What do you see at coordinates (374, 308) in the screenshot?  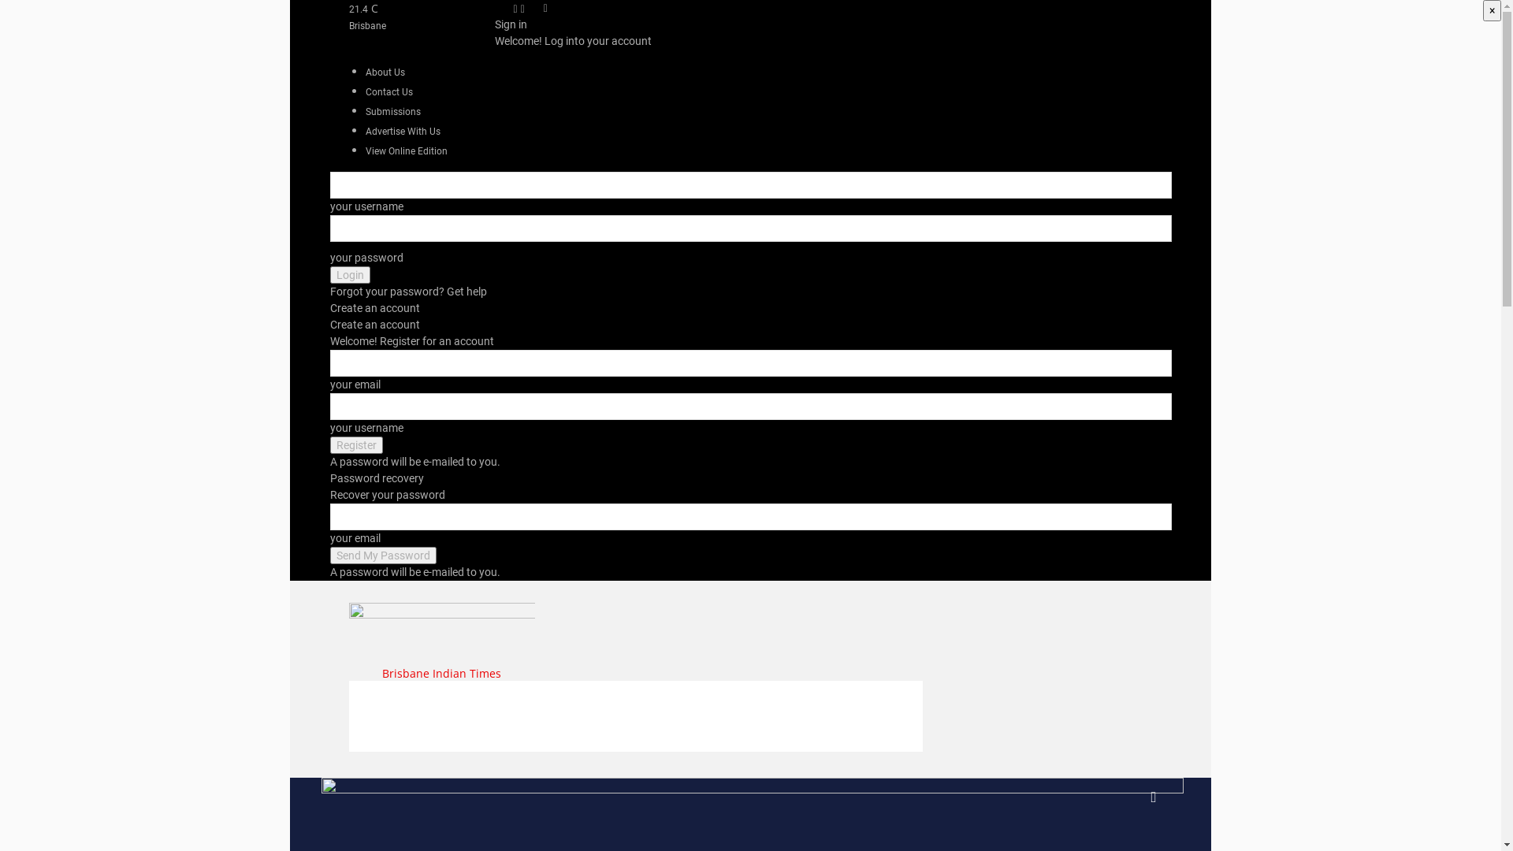 I see `Create an account` at bounding box center [374, 308].